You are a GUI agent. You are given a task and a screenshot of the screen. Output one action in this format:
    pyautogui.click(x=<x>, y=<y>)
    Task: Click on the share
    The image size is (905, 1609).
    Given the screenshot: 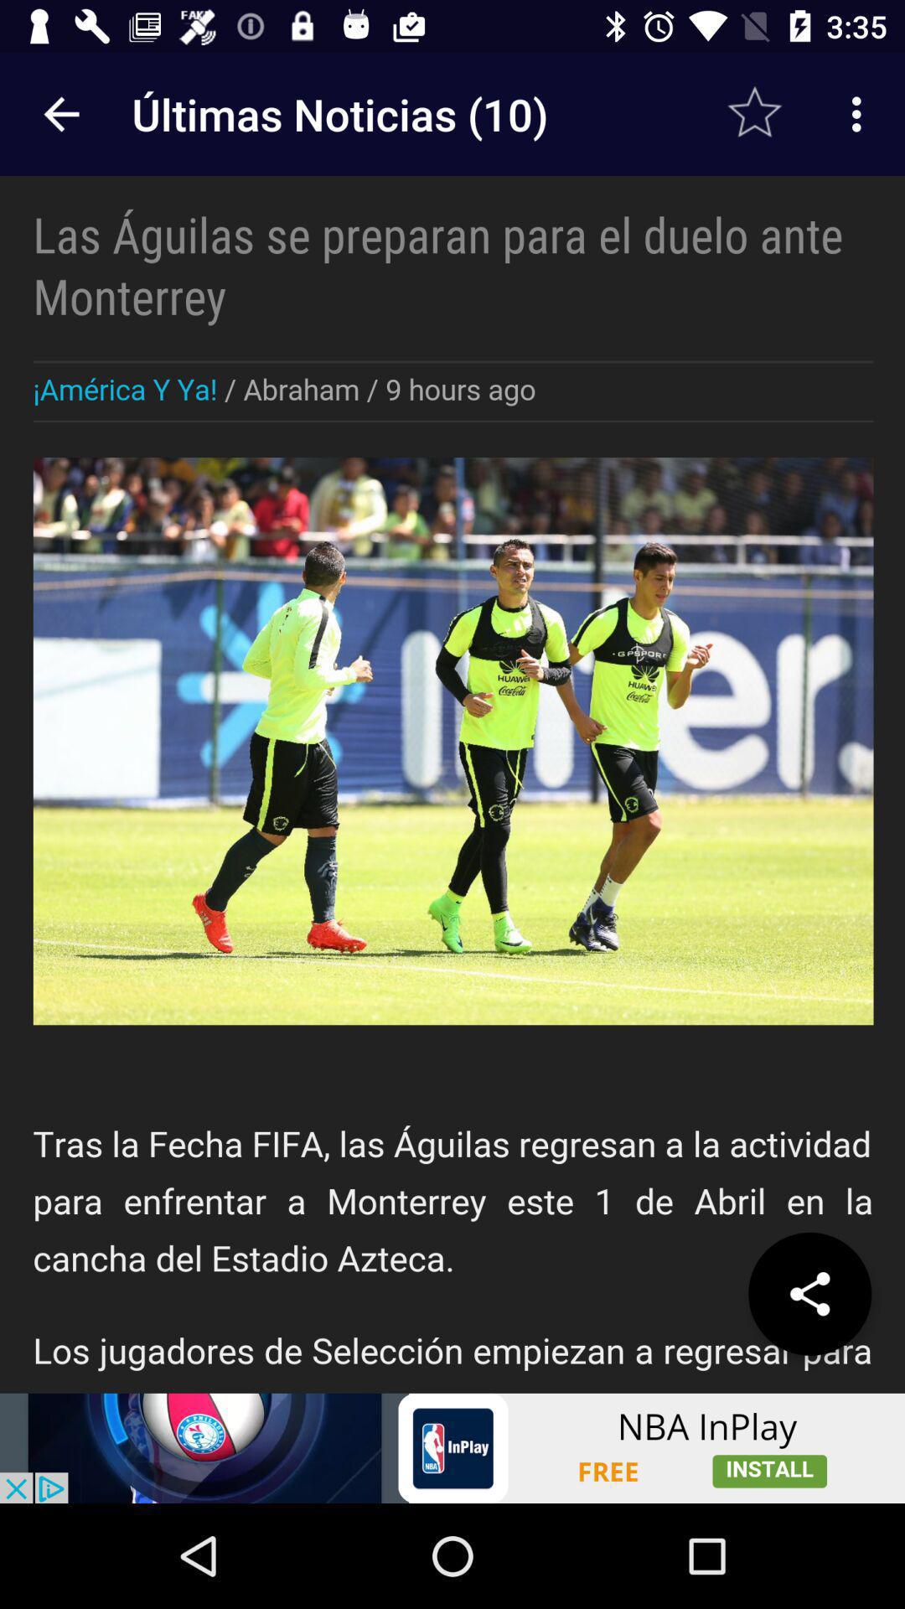 What is the action you would take?
    pyautogui.click(x=809, y=1294)
    